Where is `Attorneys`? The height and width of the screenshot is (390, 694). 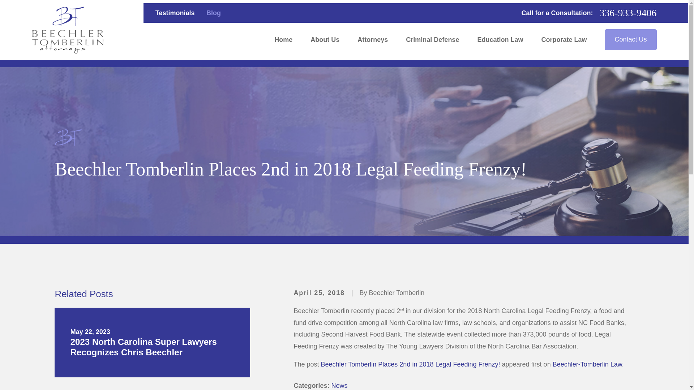 Attorneys is located at coordinates (372, 40).